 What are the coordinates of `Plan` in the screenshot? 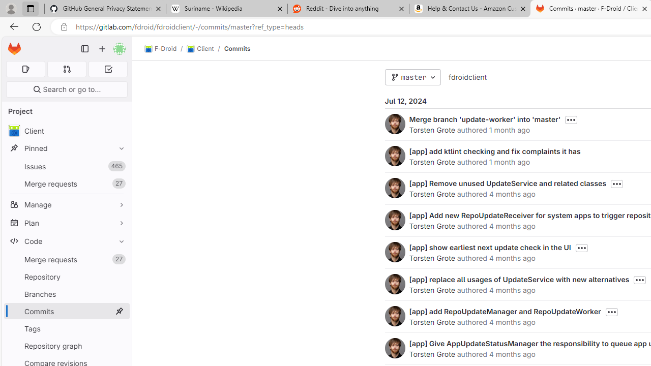 It's located at (66, 223).